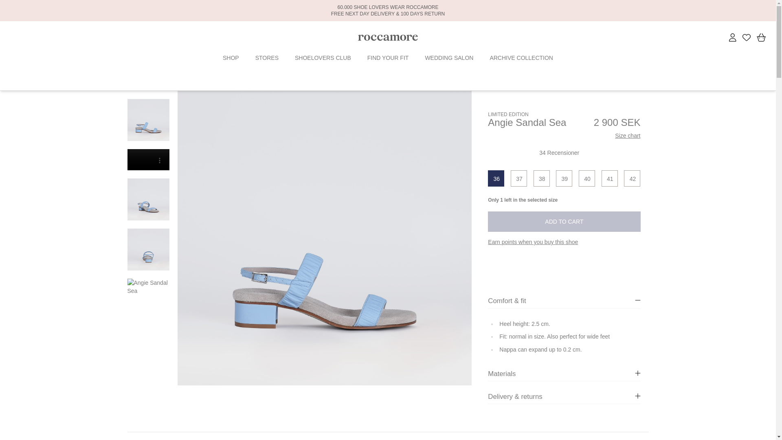  What do you see at coordinates (388, 58) in the screenshot?
I see `FIND YOUR FIT` at bounding box center [388, 58].